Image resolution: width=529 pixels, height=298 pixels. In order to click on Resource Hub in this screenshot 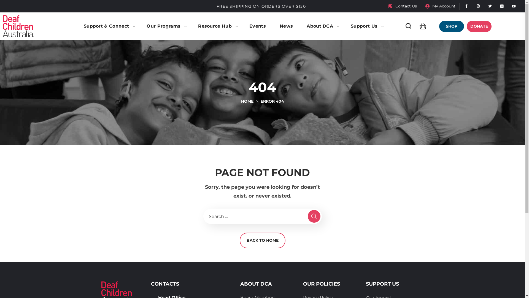, I will do `click(217, 26)`.